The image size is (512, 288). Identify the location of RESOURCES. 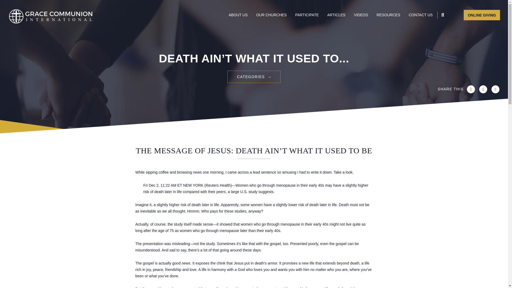
(388, 14).